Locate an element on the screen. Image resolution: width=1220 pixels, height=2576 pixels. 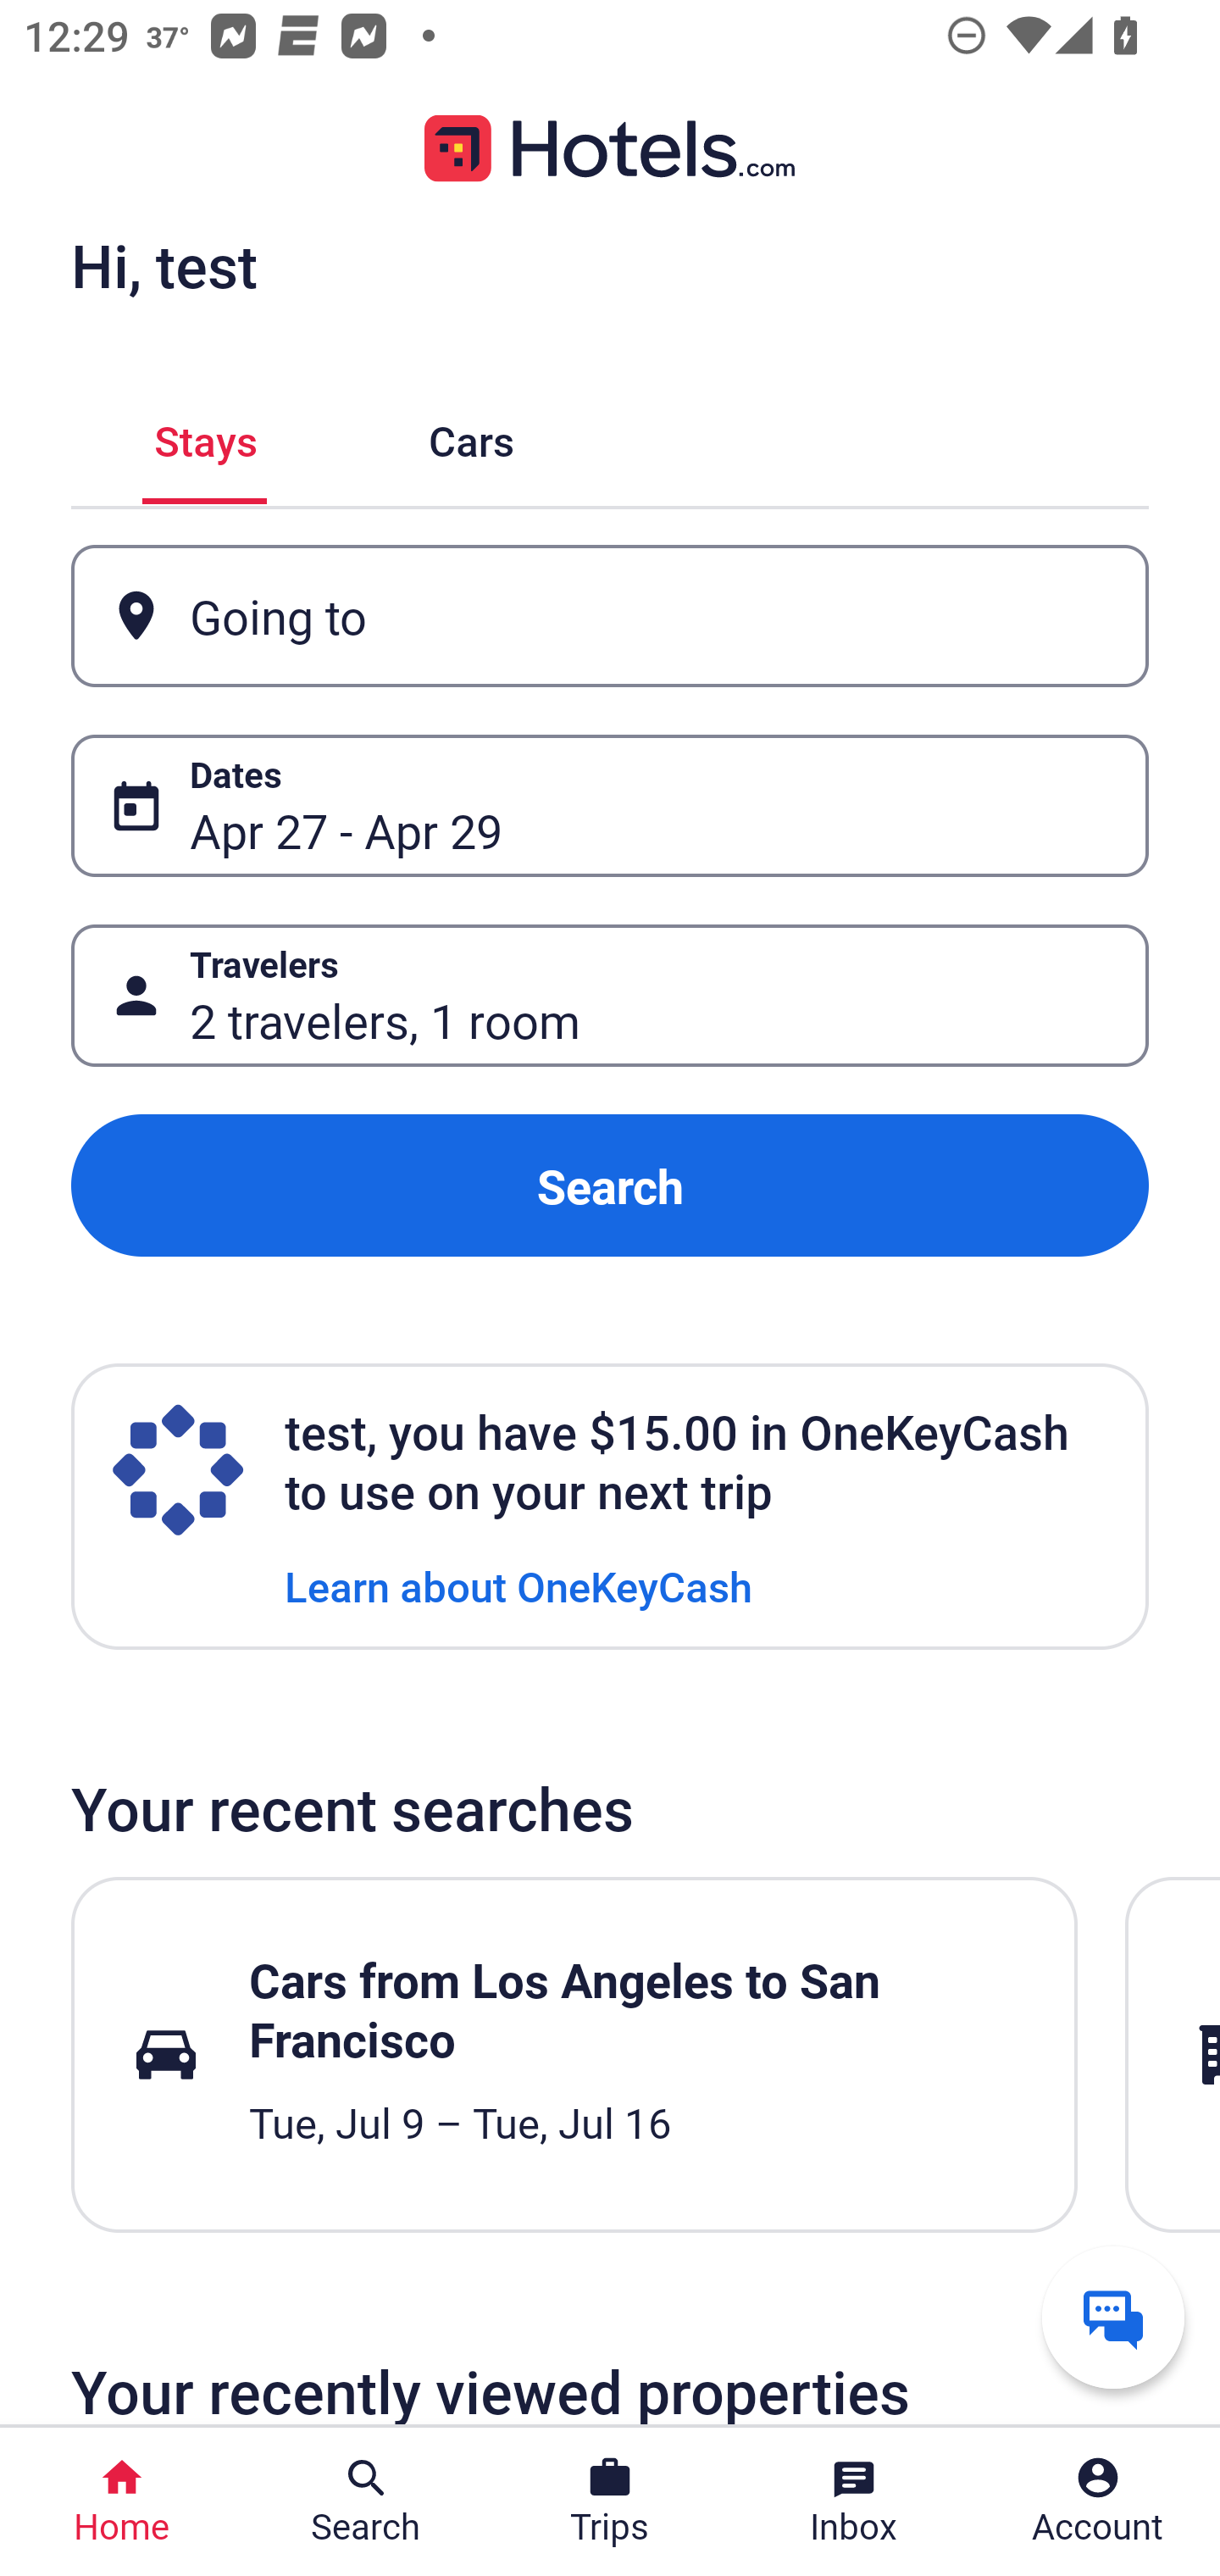
Travelers Button 2 travelers, 1 room is located at coordinates (610, 995).